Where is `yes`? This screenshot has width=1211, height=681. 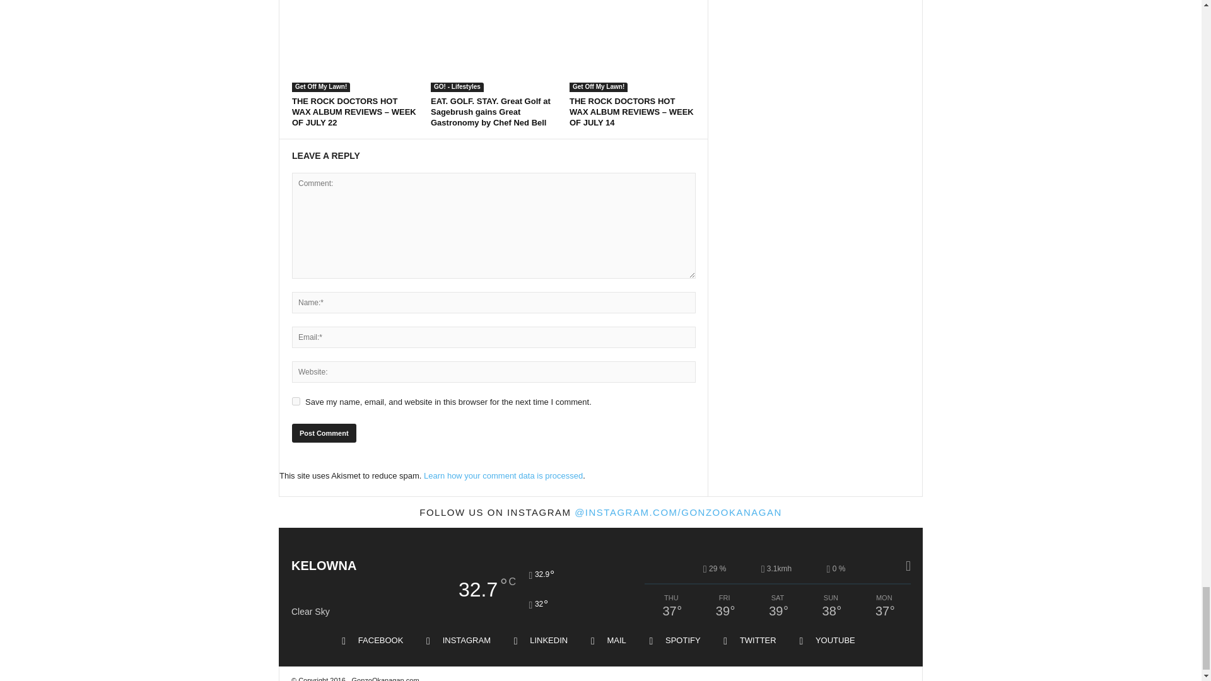 yes is located at coordinates (296, 401).